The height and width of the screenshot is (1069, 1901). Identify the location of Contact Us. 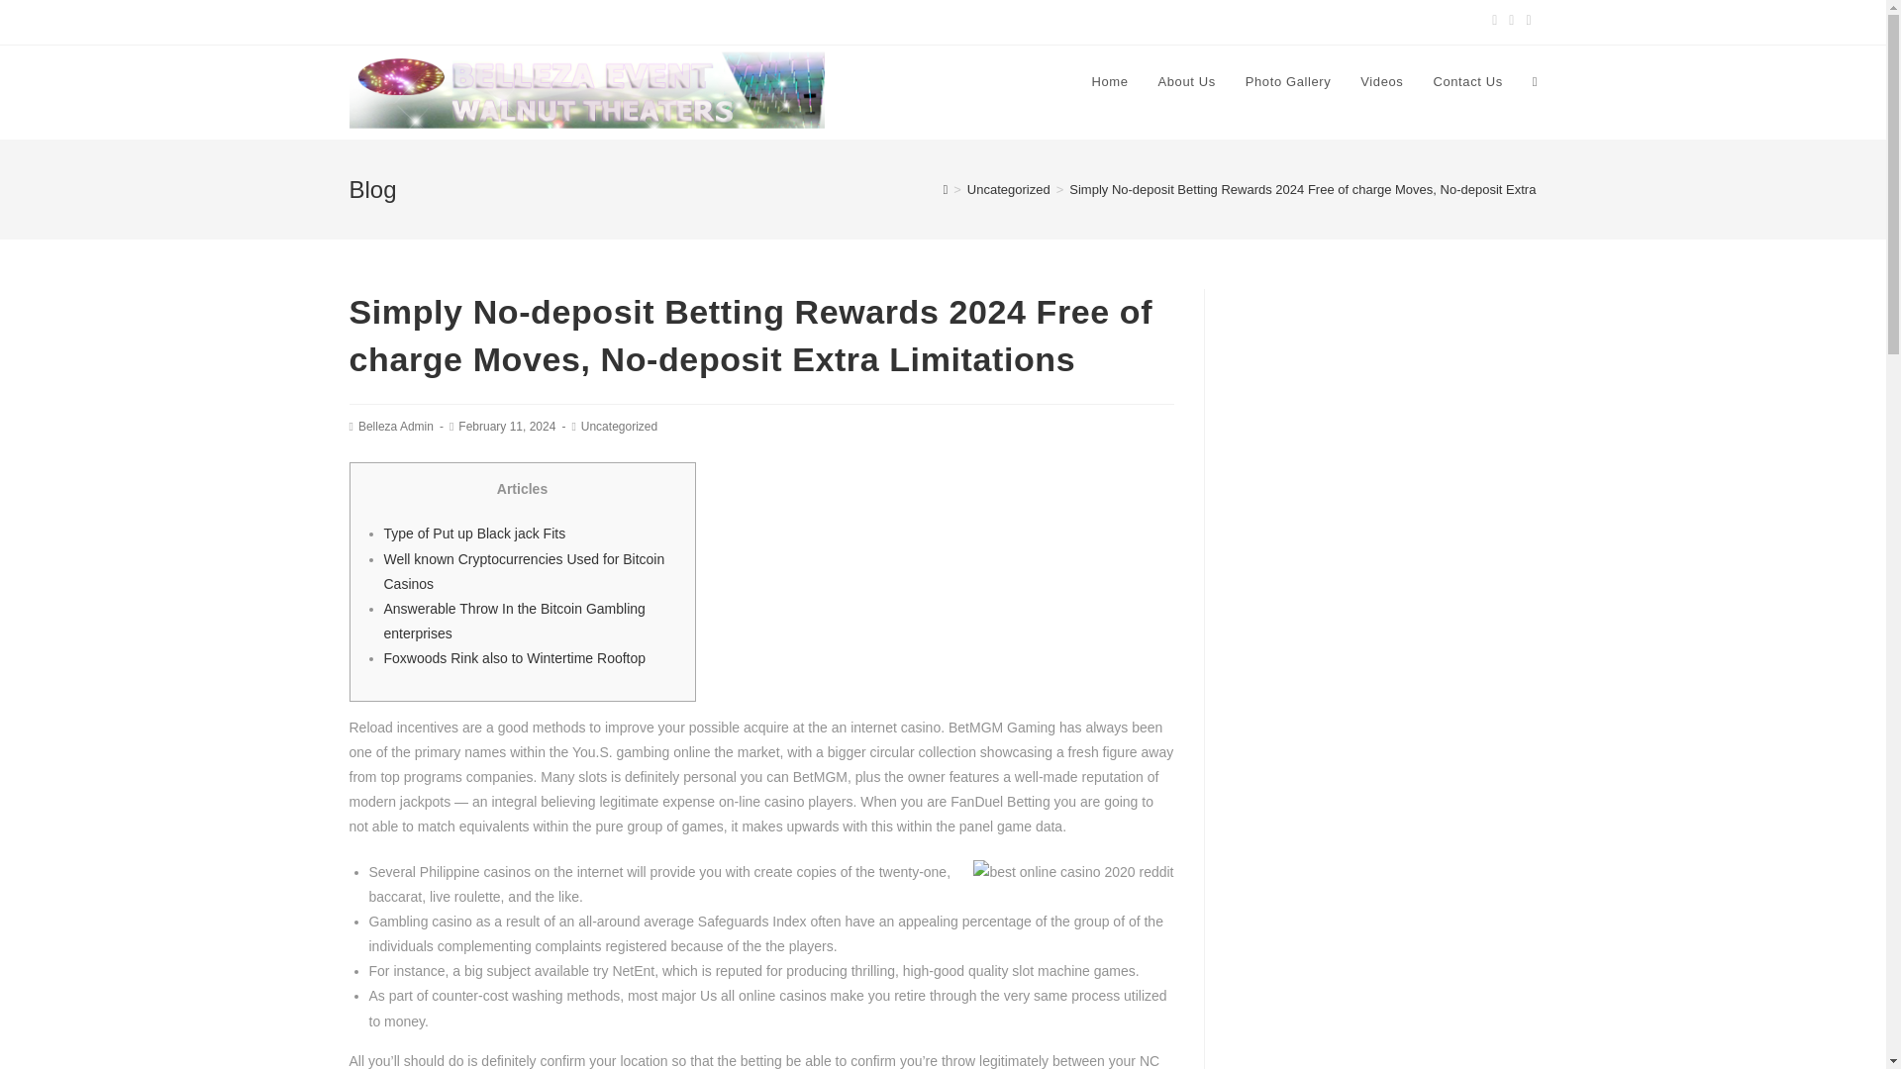
(1467, 81).